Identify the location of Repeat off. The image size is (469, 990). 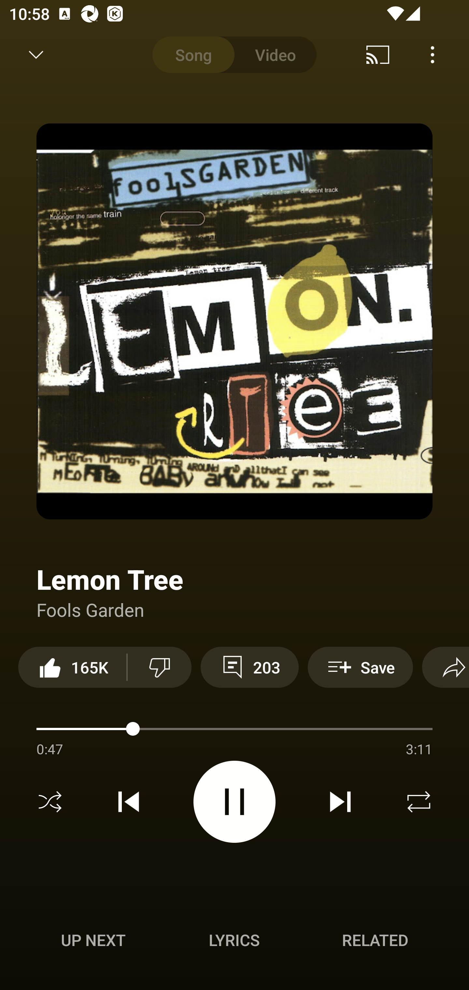
(419, 802).